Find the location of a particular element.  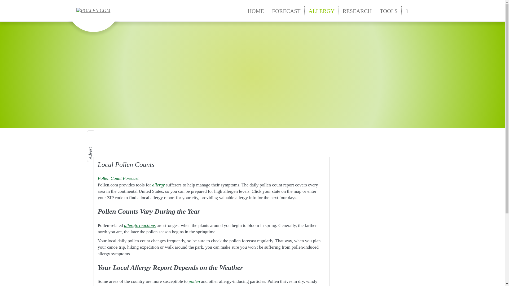

RESEARCH is located at coordinates (357, 11).